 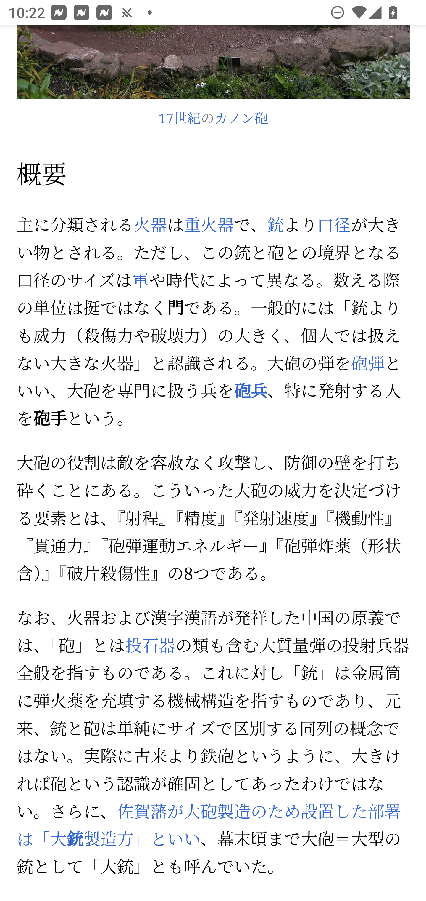 I want to click on 軍, so click(x=140, y=282).